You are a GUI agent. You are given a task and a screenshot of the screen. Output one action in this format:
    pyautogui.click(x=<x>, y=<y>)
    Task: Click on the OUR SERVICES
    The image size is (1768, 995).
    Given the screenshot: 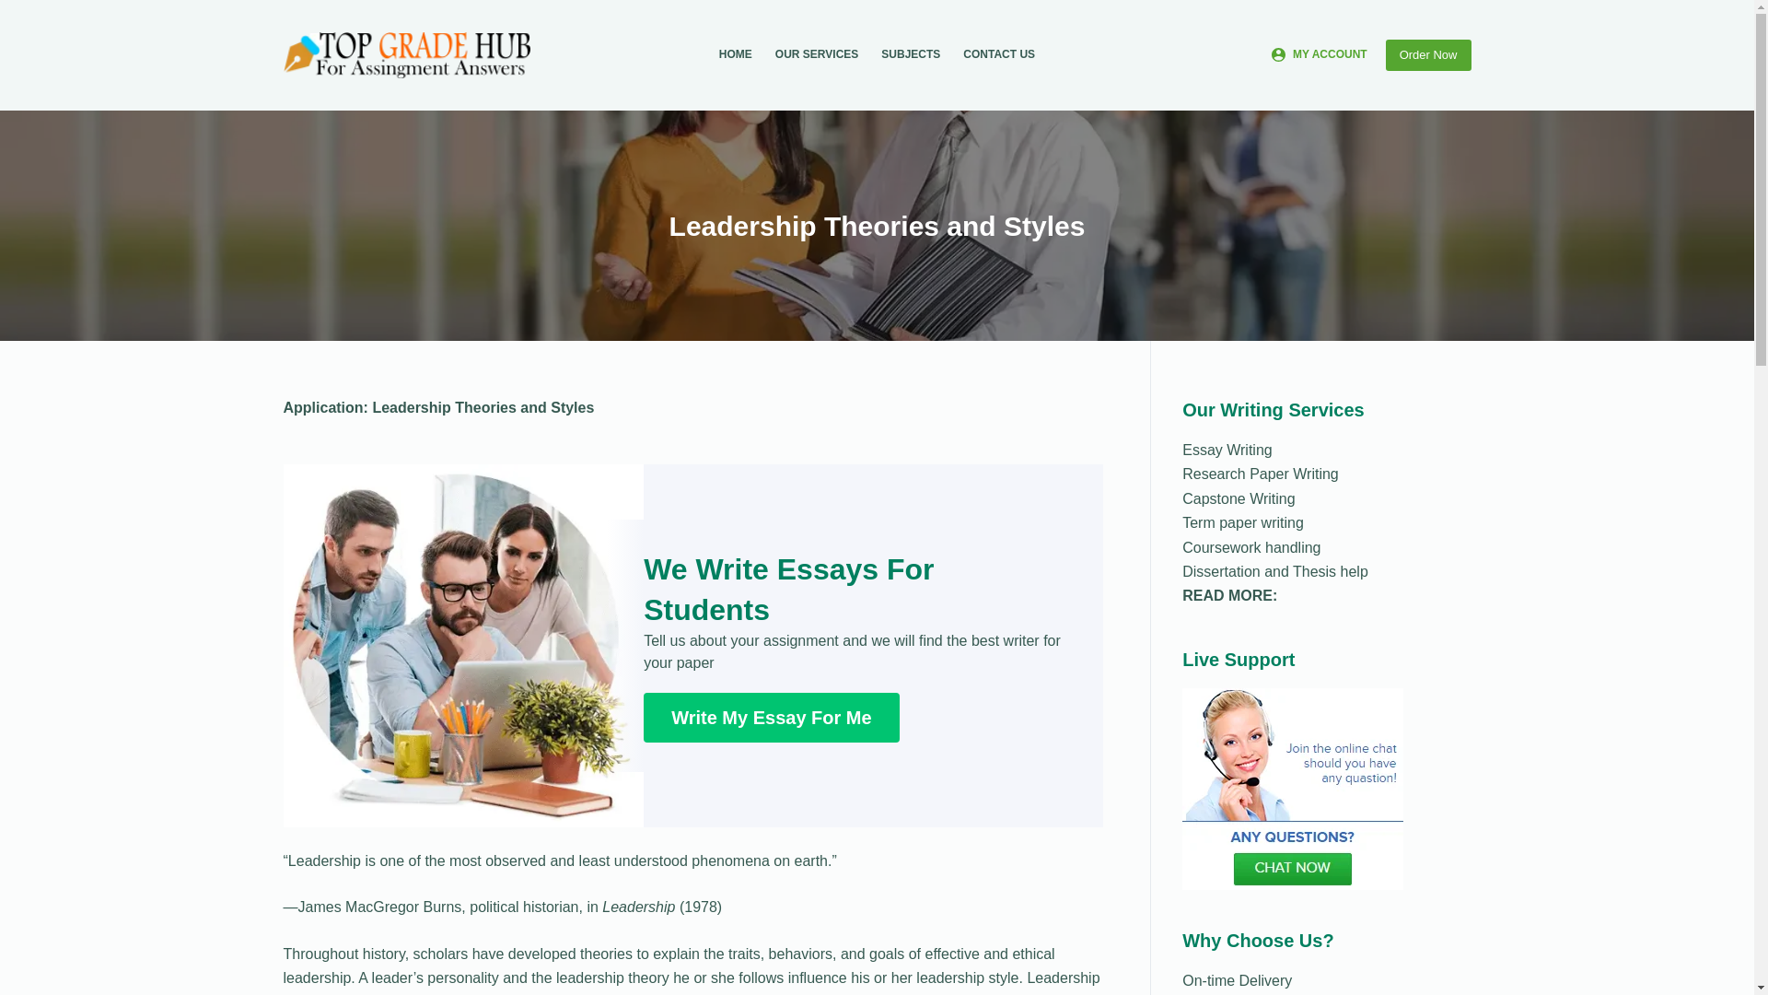 What is the action you would take?
    pyautogui.click(x=816, y=55)
    